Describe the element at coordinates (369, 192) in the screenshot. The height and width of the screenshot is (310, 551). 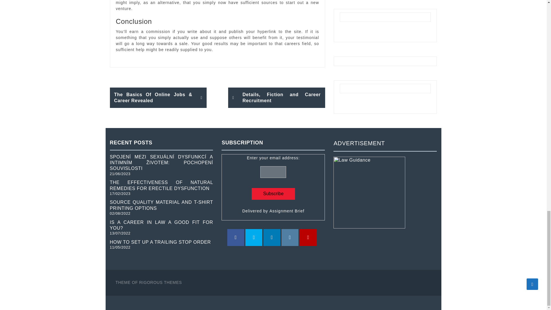
I see `Law Guidance` at that location.